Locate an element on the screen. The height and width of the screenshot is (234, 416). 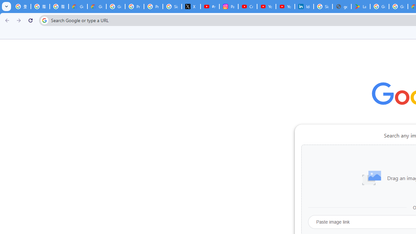
#nbabasketballhighlights - YouTube is located at coordinates (210, 6).